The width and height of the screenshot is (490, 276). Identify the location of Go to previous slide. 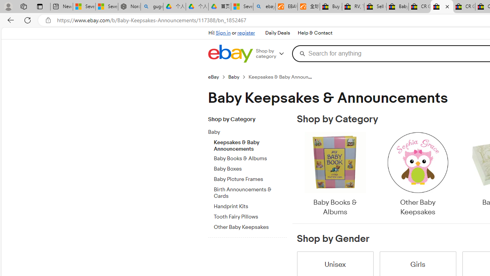
(297, 175).